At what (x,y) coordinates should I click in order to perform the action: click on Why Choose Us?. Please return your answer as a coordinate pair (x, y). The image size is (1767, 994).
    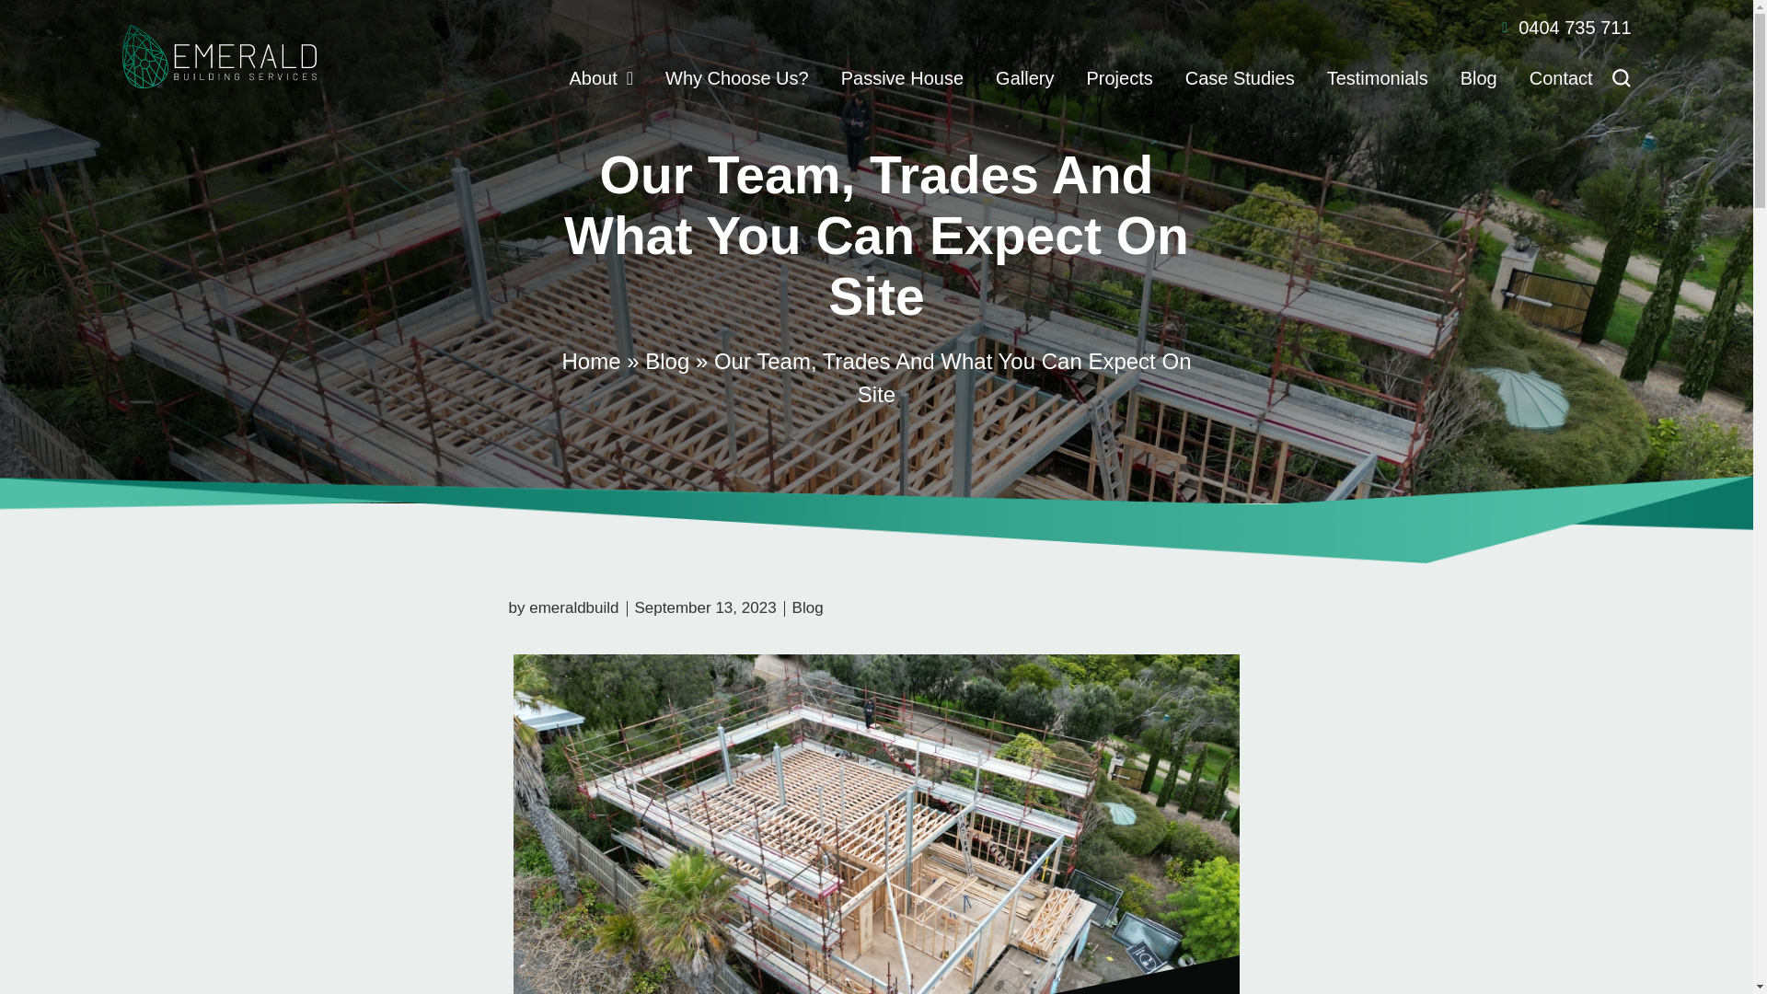
    Looking at the image, I should click on (737, 78).